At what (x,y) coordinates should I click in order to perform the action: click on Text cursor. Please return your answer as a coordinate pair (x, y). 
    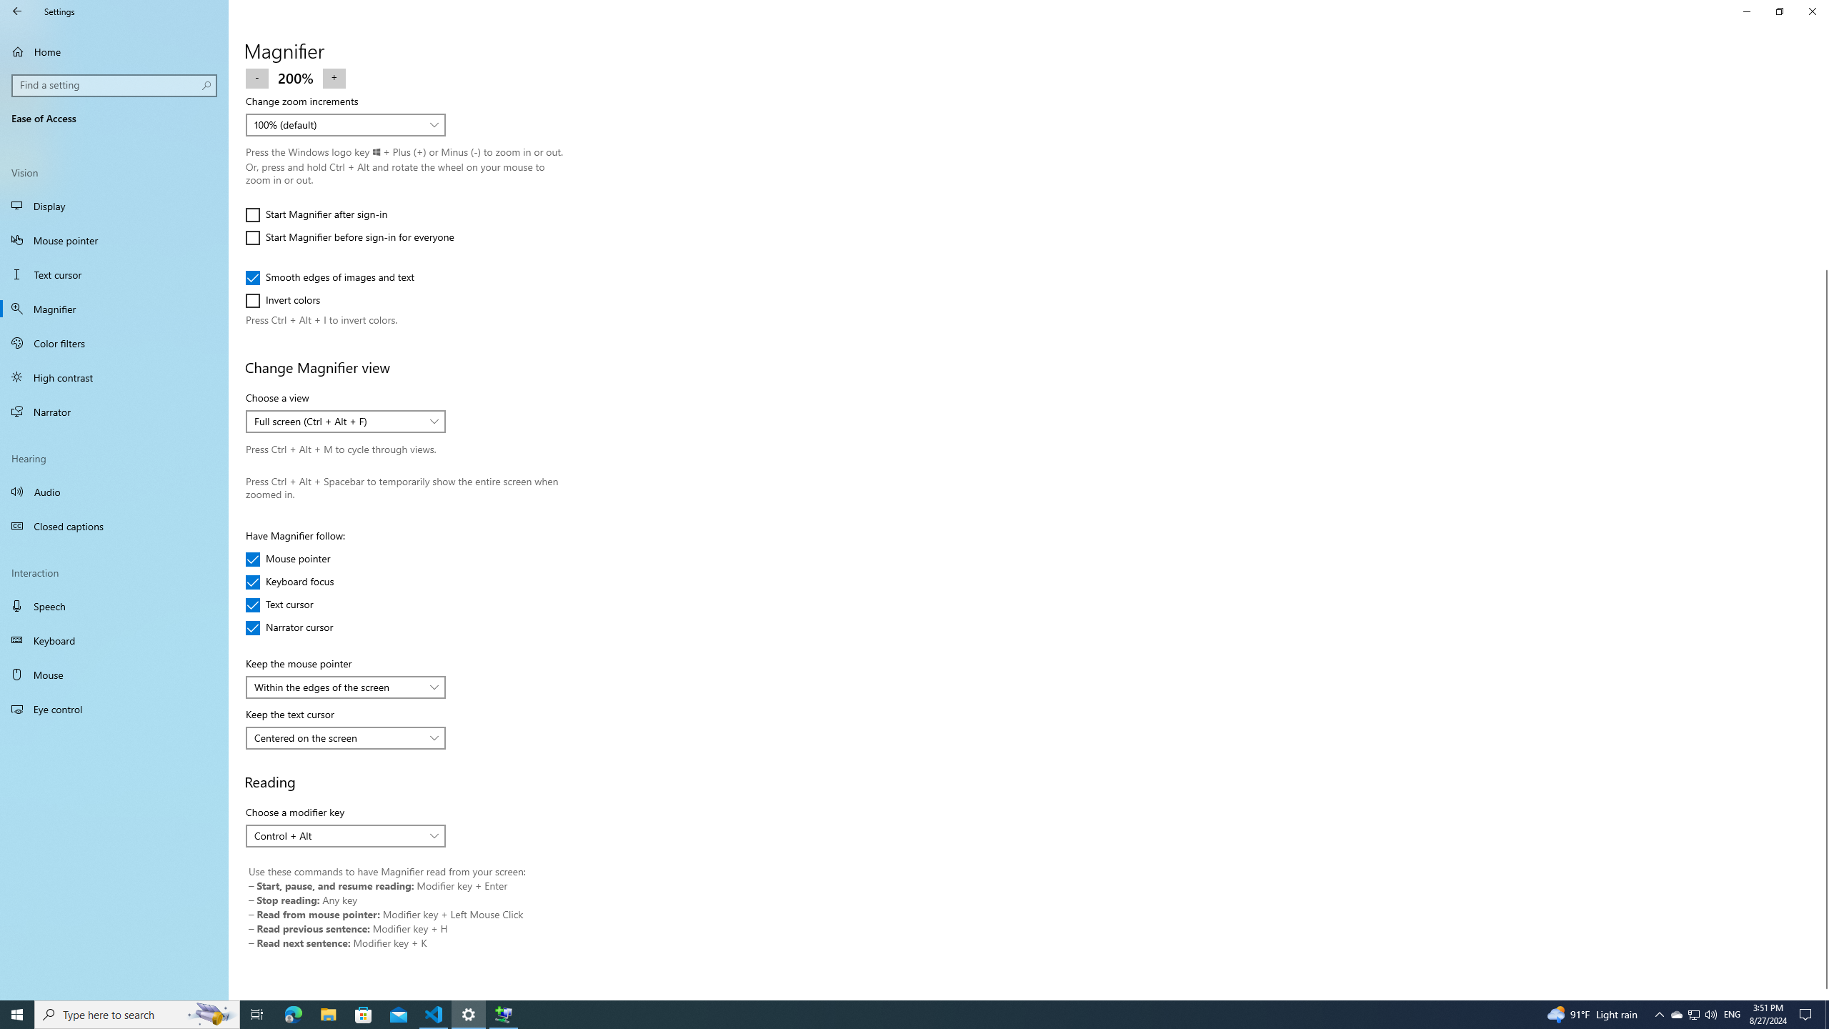
    Looking at the image, I should click on (288, 605).